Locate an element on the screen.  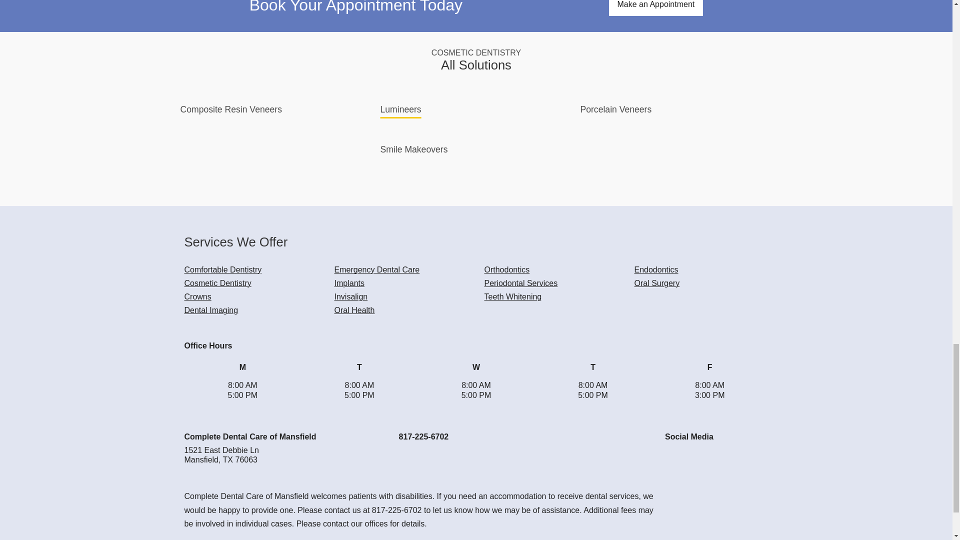
Orthodontics is located at coordinates (506, 269).